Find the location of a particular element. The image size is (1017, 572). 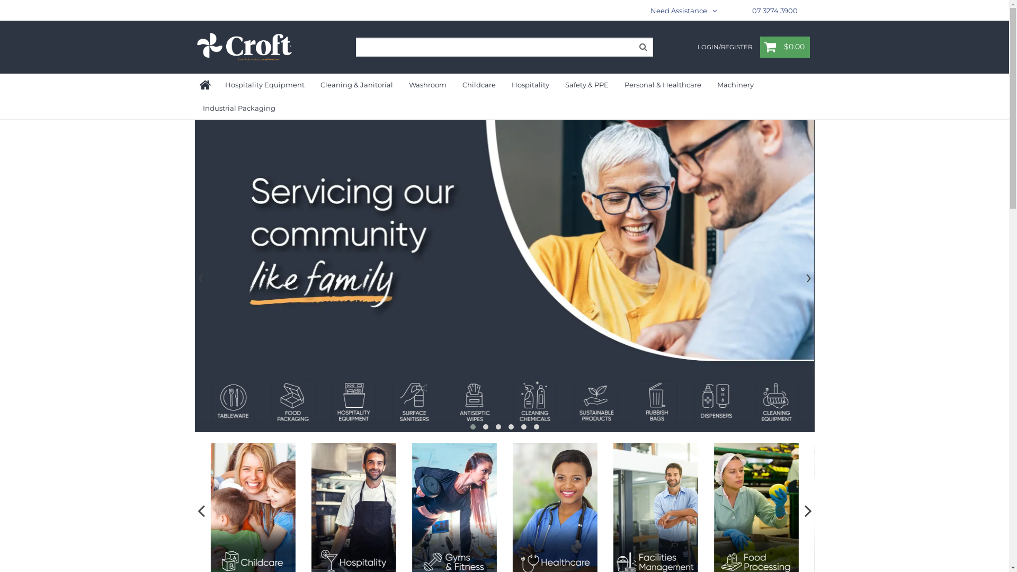

Kitchen Equipment is located at coordinates (777, 402).